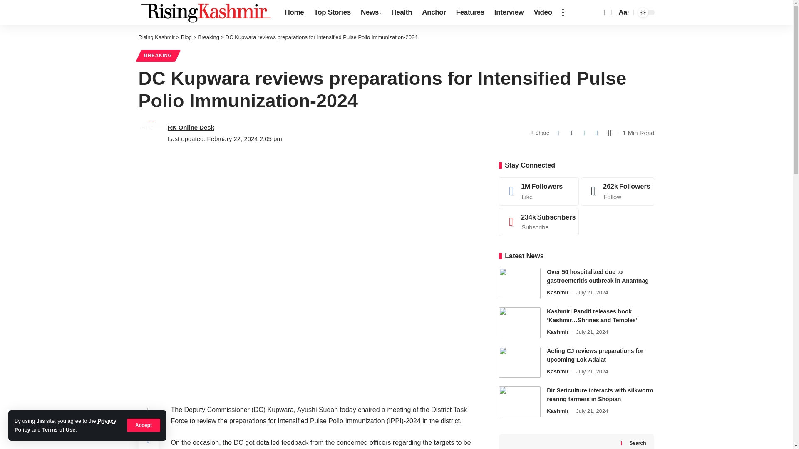 This screenshot has width=799, height=449. What do you see at coordinates (208, 37) in the screenshot?
I see `Go to the Breaking Category archives.` at bounding box center [208, 37].